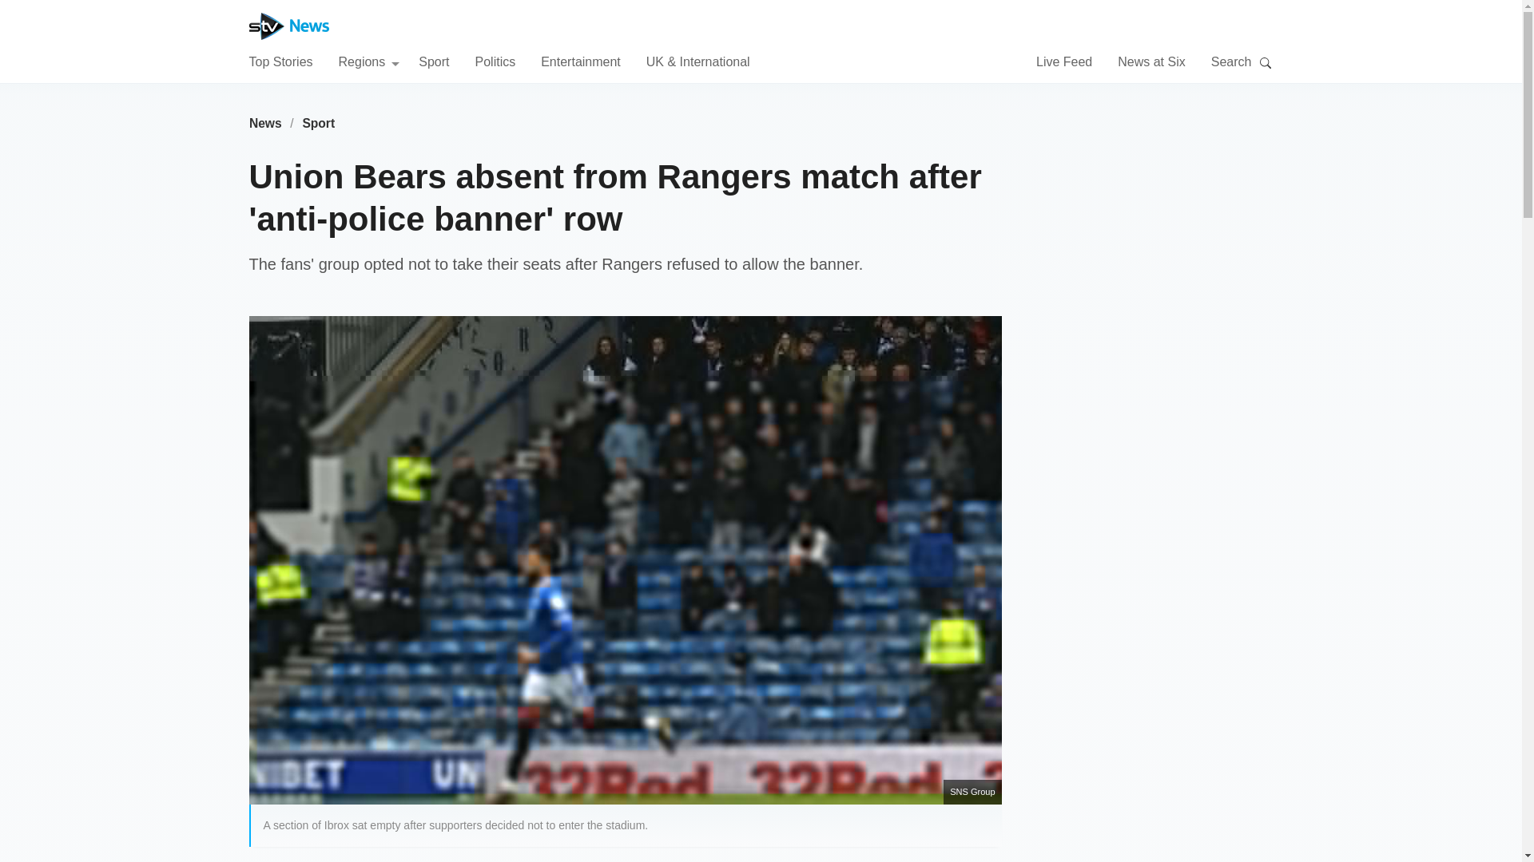  I want to click on News, so click(265, 123).